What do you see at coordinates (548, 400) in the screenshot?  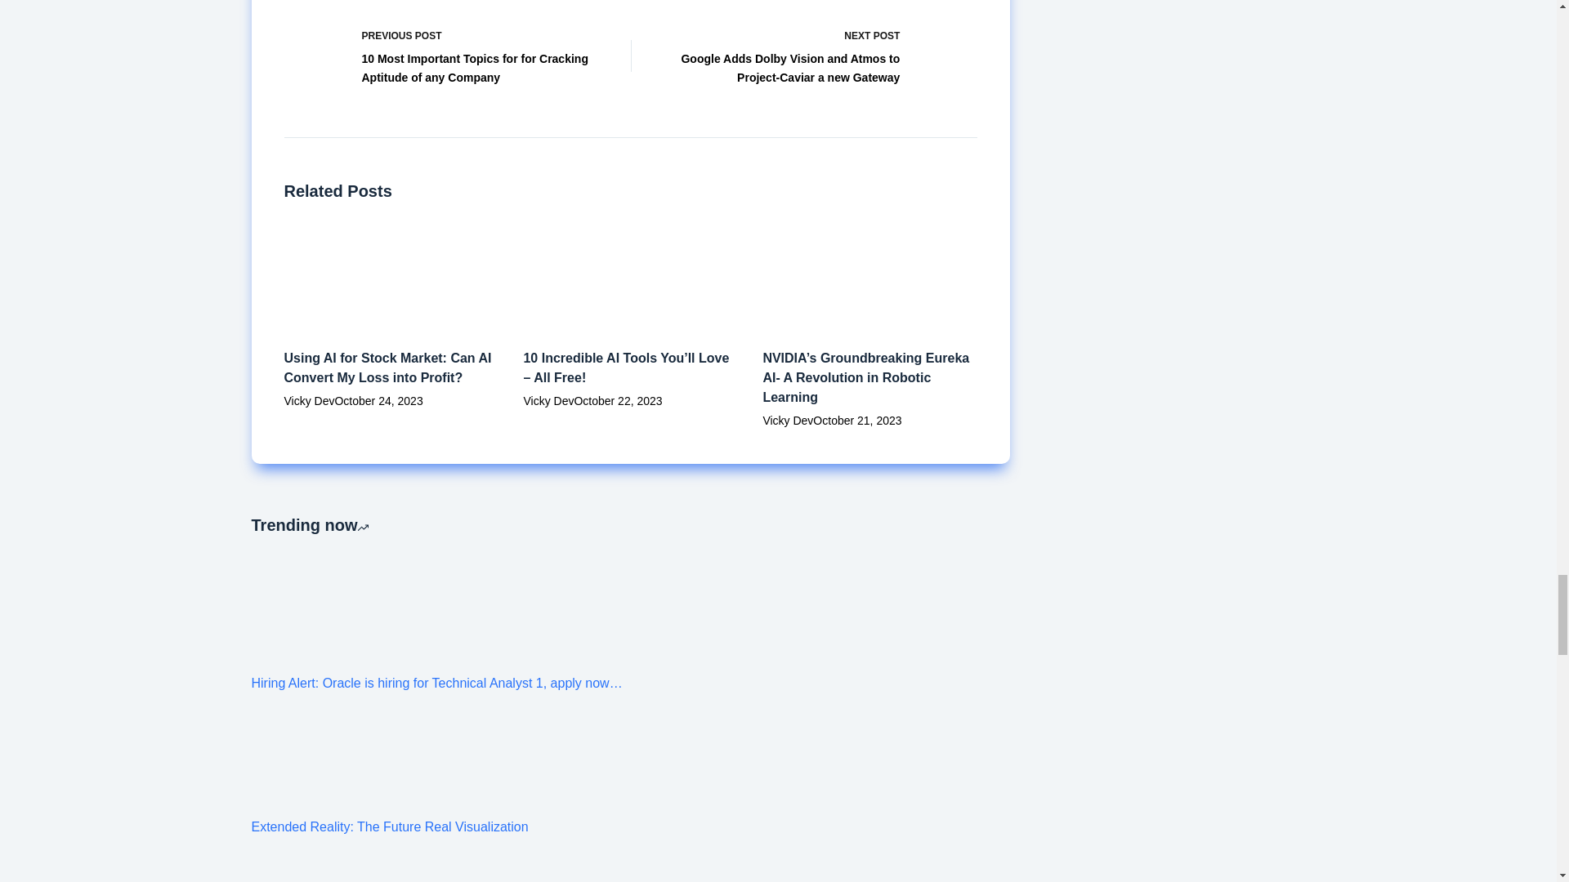 I see `Posts by Vicky Dev` at bounding box center [548, 400].